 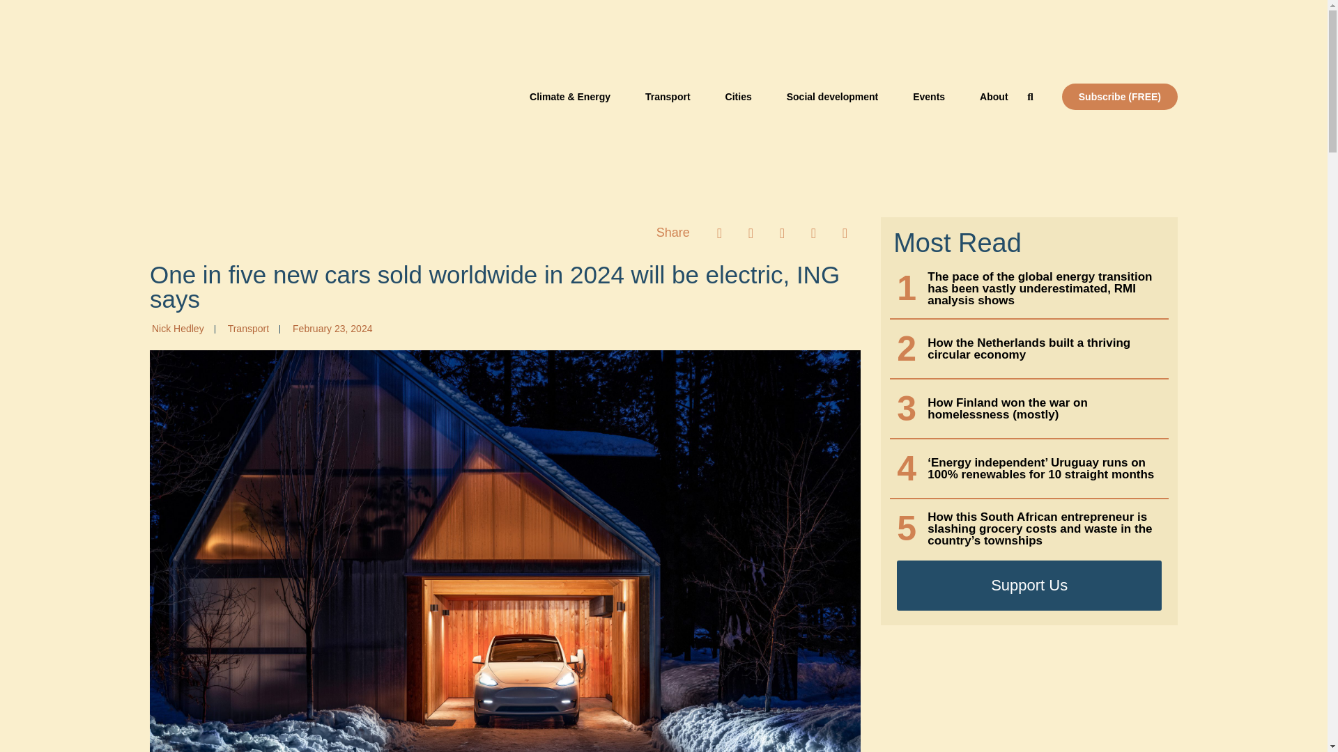 What do you see at coordinates (832, 96) in the screenshot?
I see `Social development` at bounding box center [832, 96].